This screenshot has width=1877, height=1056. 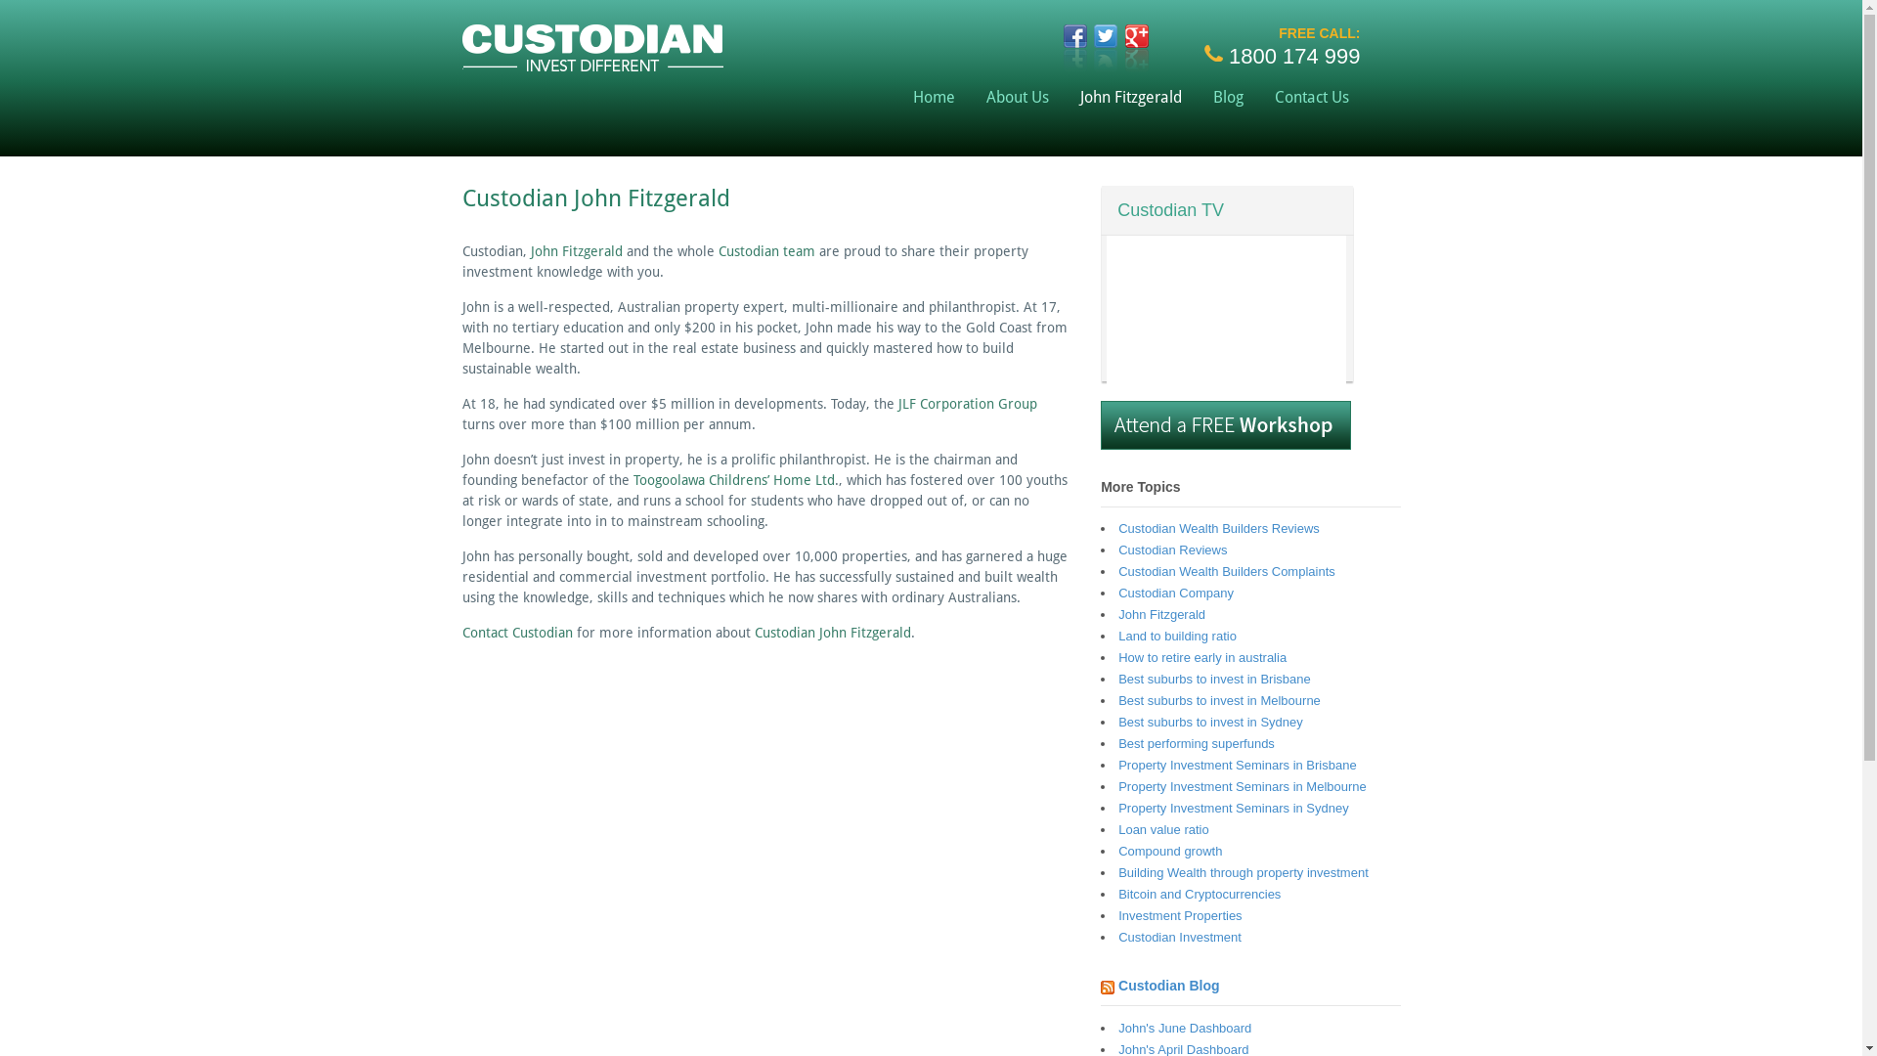 What do you see at coordinates (1210, 722) in the screenshot?
I see `Best suburbs to invest in Sydney` at bounding box center [1210, 722].